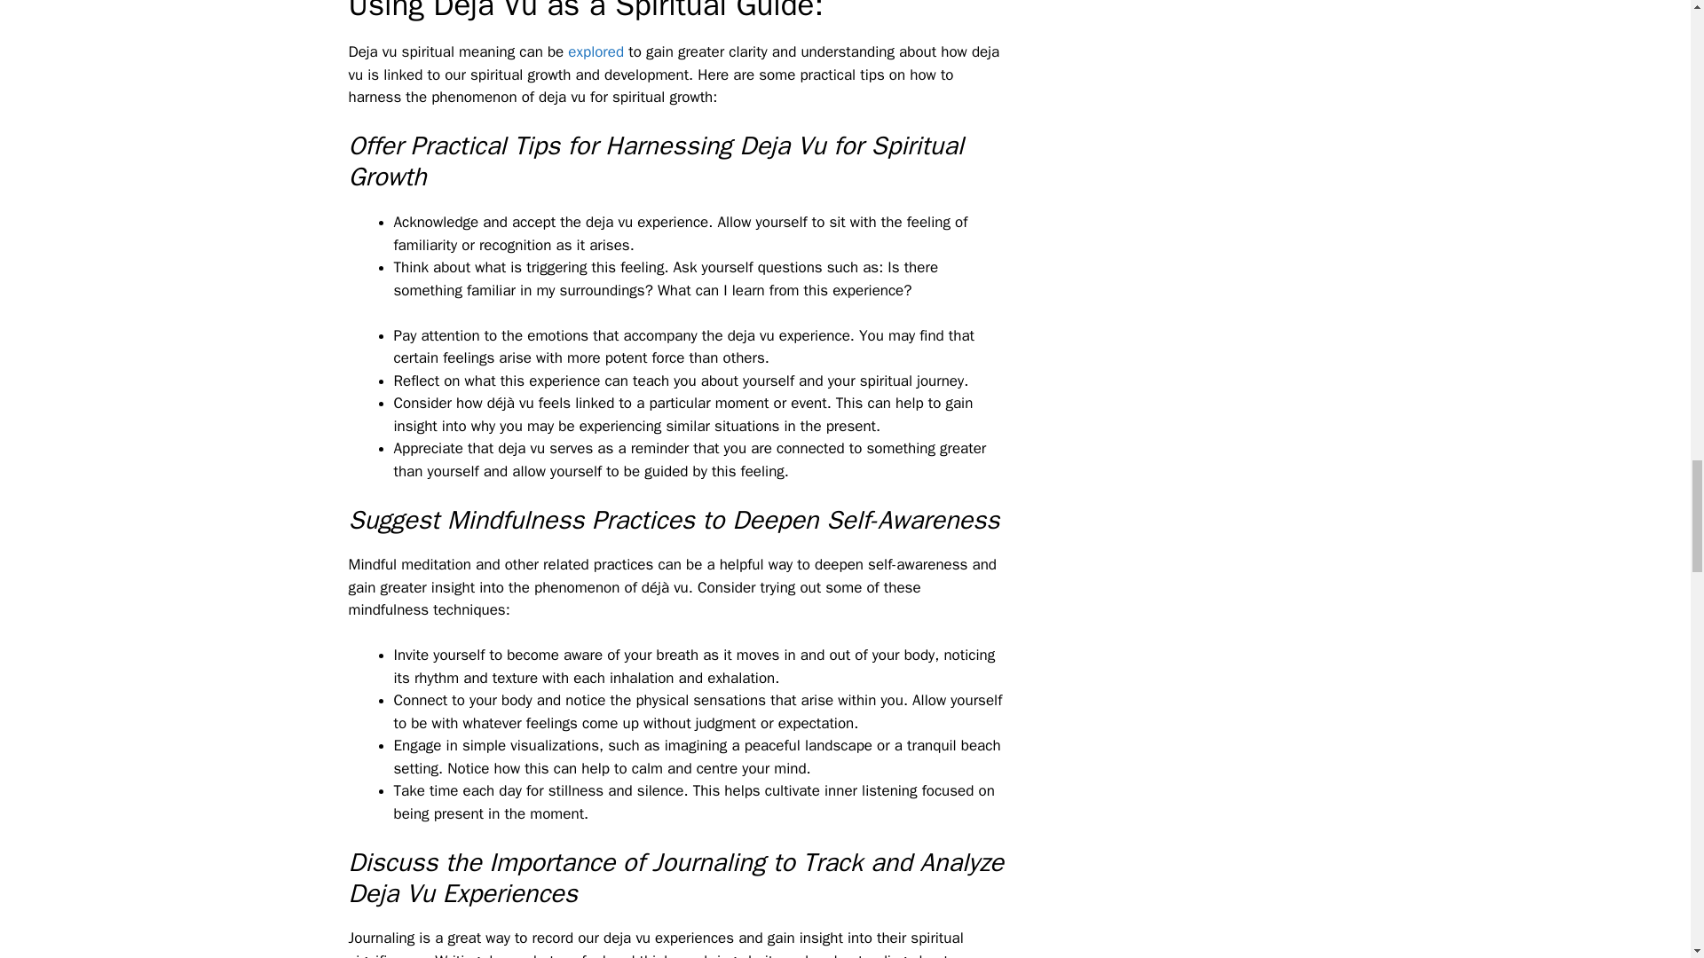 This screenshot has height=958, width=1704. Describe the element at coordinates (595, 51) in the screenshot. I see `explored` at that location.